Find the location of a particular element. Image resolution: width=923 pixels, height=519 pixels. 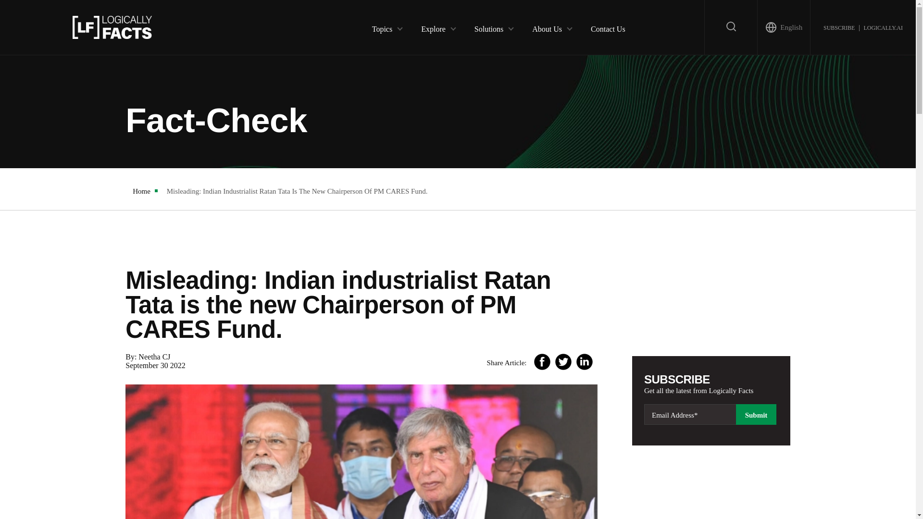

SUBSCRIBE is located at coordinates (838, 27).